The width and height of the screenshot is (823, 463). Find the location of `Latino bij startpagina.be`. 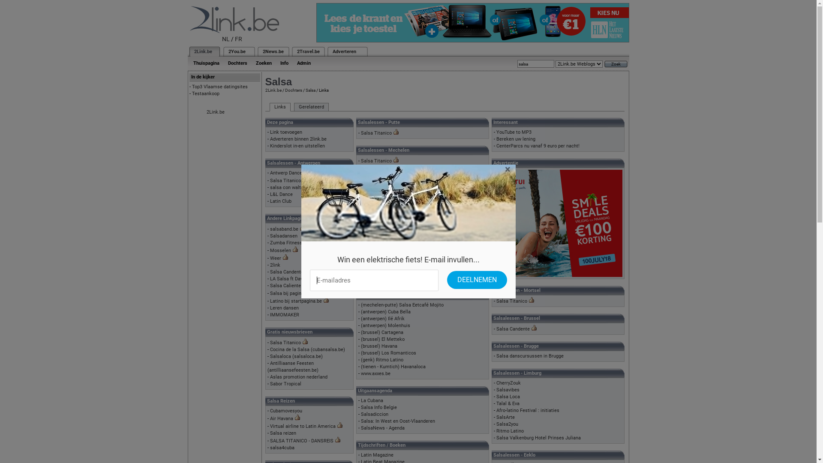

Latino bij startpagina.be is located at coordinates (296, 301).